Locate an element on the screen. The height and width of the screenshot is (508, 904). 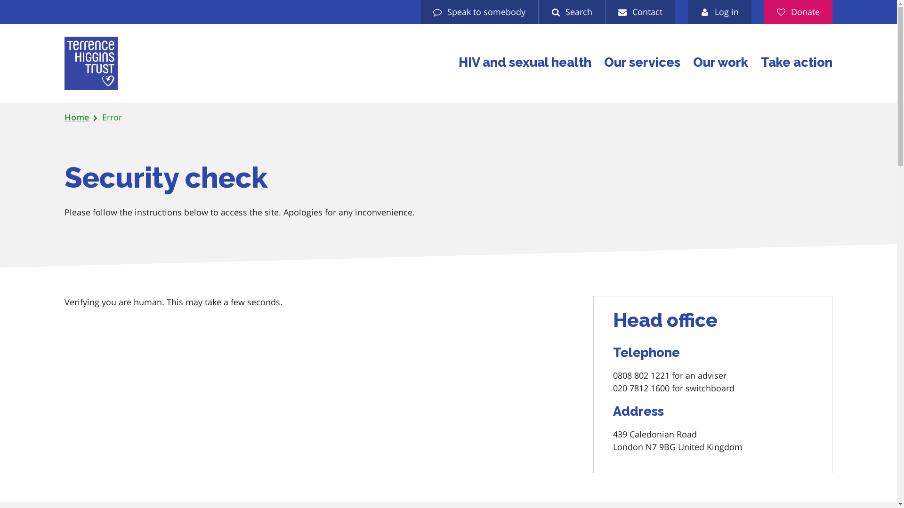
Contact is located at coordinates (640, 12).